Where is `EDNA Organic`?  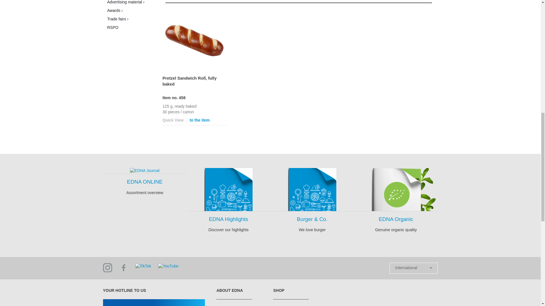
EDNA Organic is located at coordinates (396, 205).